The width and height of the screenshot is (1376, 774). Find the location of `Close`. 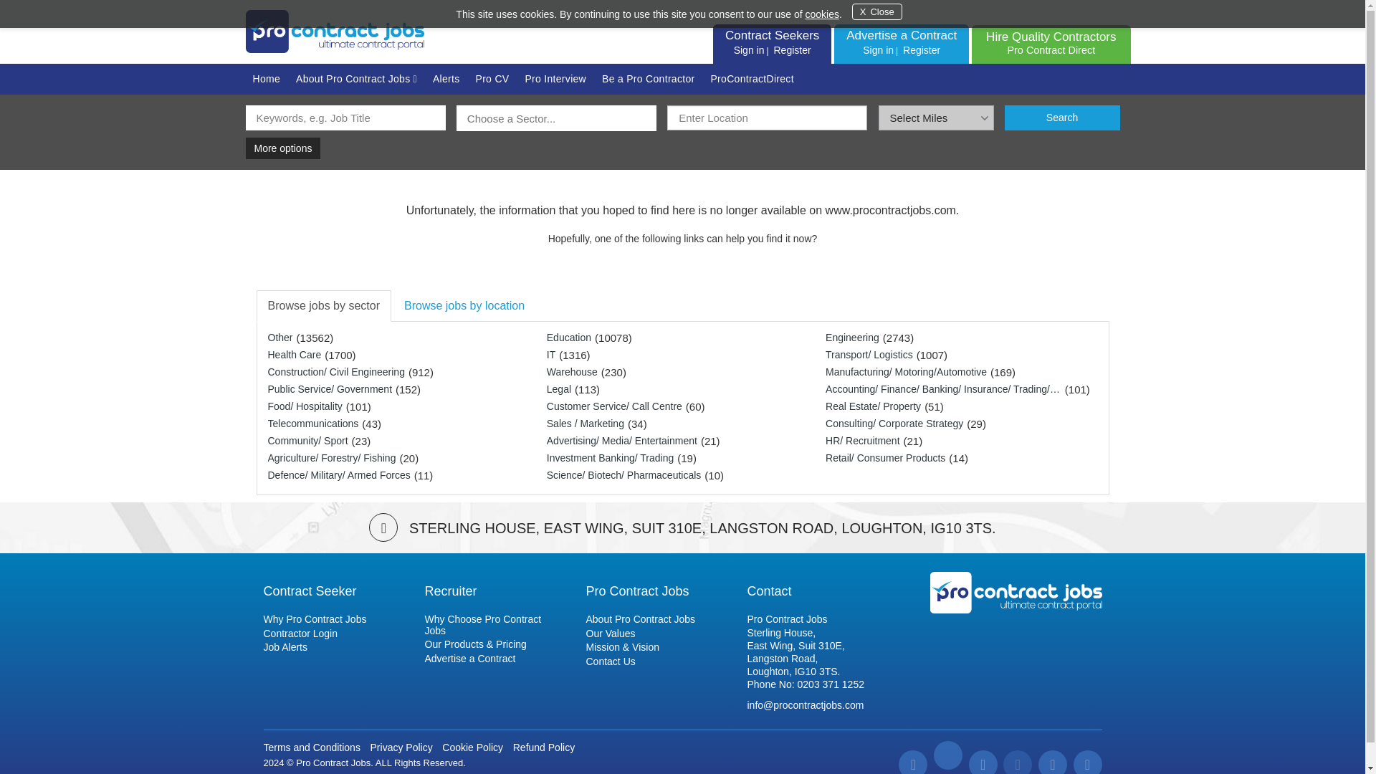

Close is located at coordinates (877, 11).